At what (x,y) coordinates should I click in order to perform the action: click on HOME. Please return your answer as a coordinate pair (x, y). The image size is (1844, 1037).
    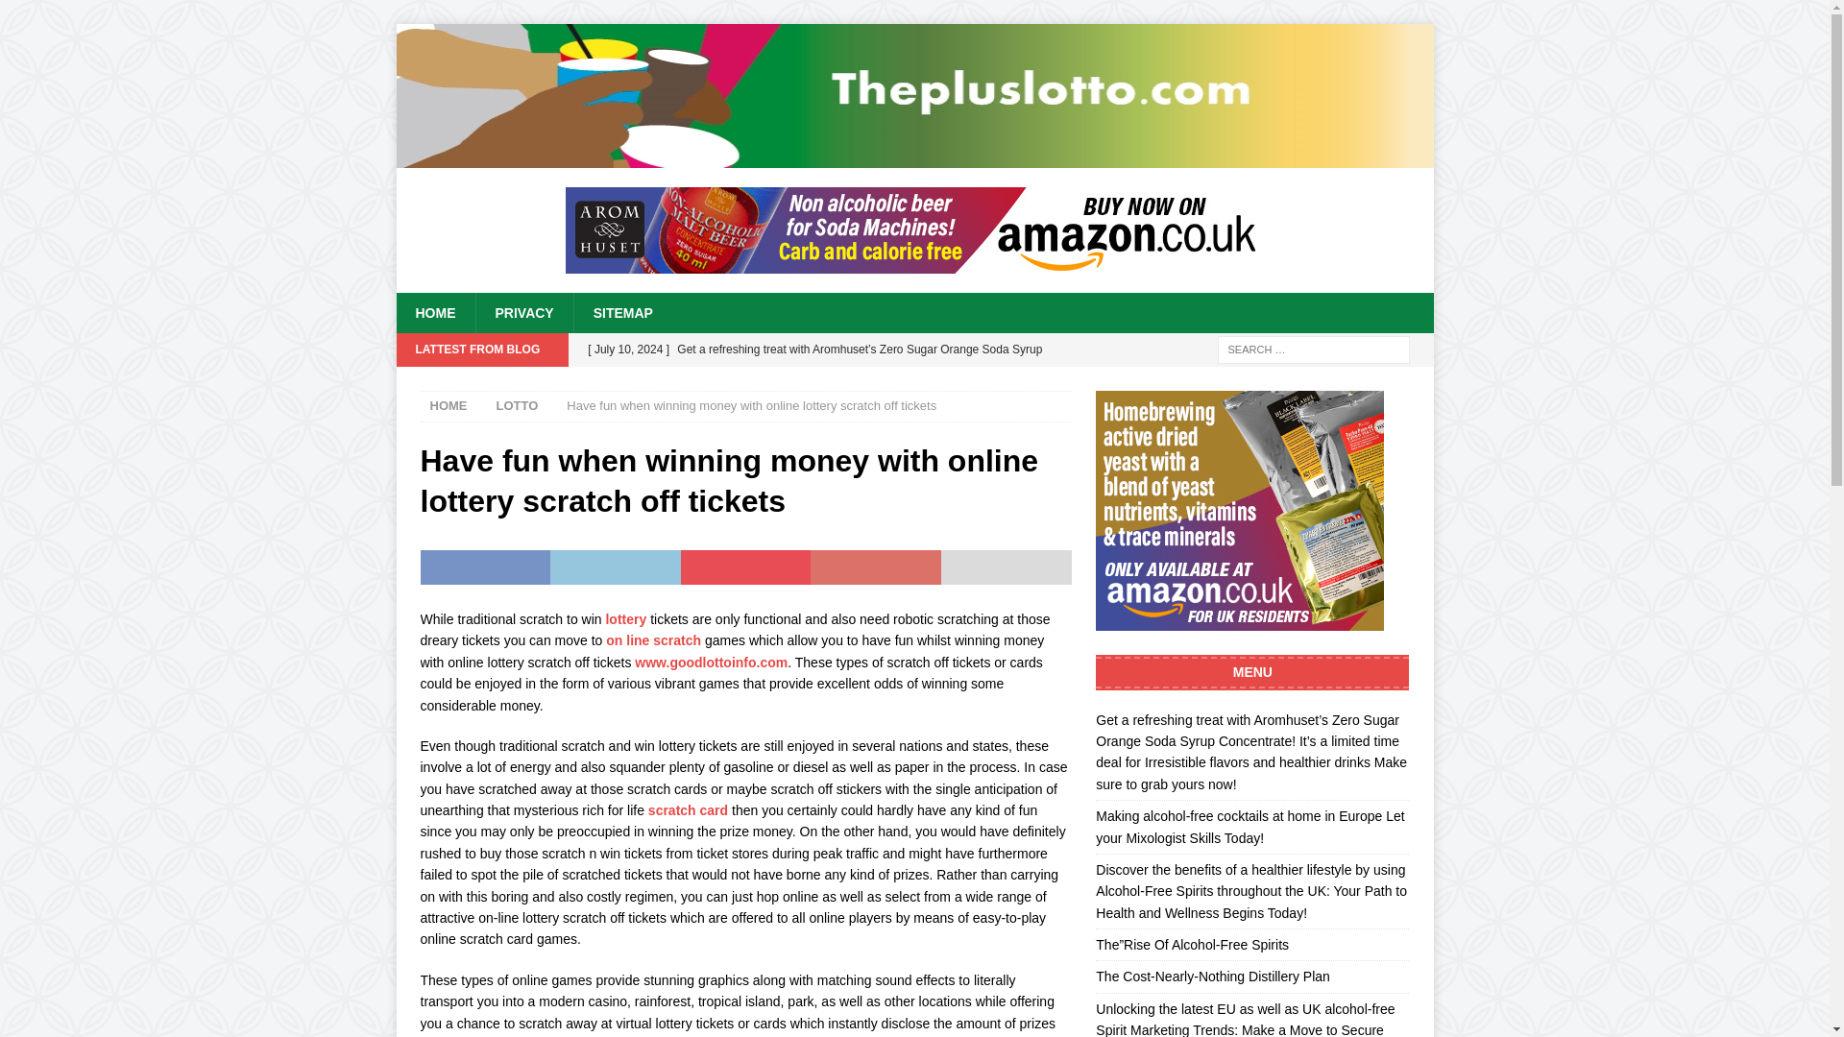
    Looking at the image, I should click on (434, 312).